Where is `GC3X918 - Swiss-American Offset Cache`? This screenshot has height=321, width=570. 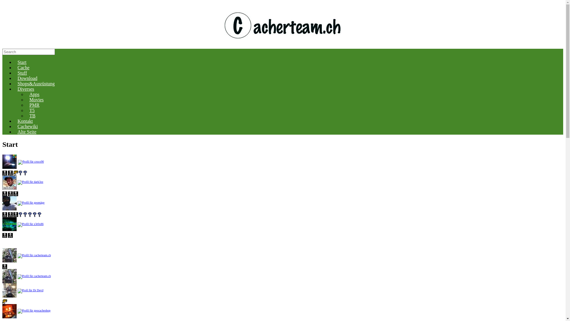 GC3X918 - Swiss-American Offset Cache is located at coordinates (5, 302).